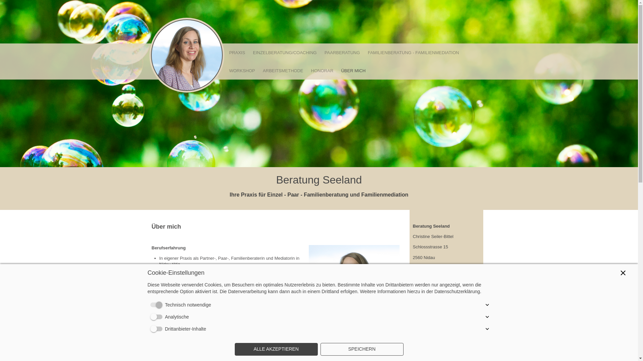  Describe the element at coordinates (276, 349) in the screenshot. I see `ALLE AKZEPTIEREN` at that location.